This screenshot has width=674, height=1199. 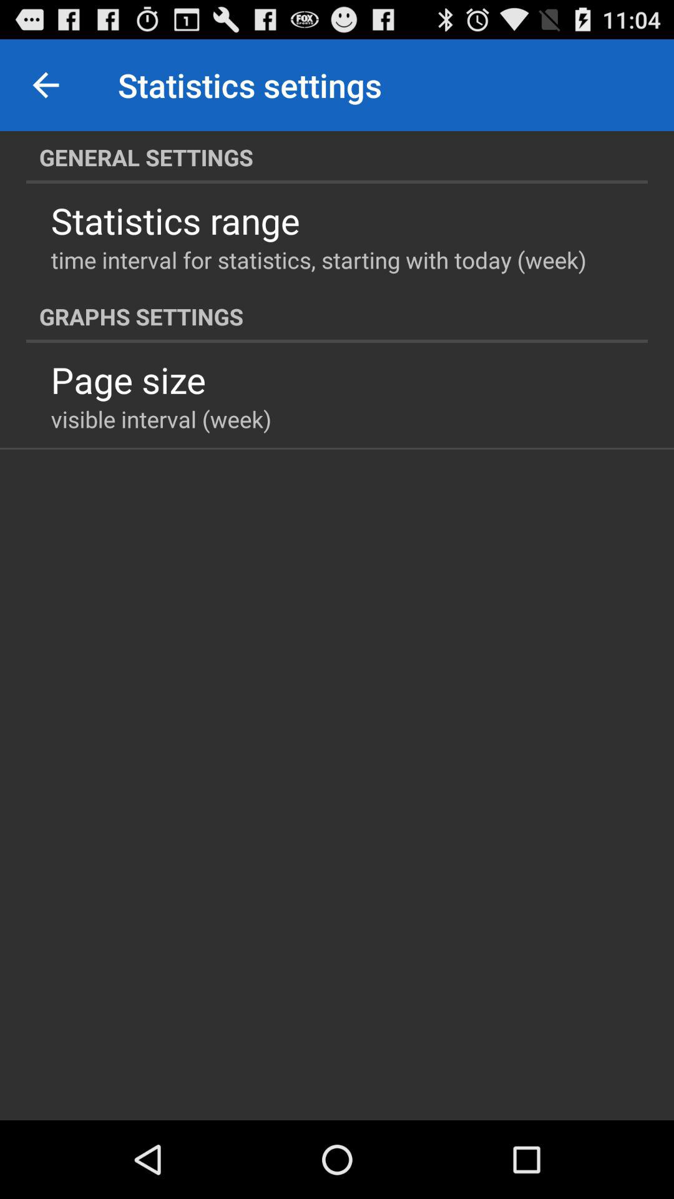 I want to click on choose icon next to the statistics settings, so click(x=46, y=85).